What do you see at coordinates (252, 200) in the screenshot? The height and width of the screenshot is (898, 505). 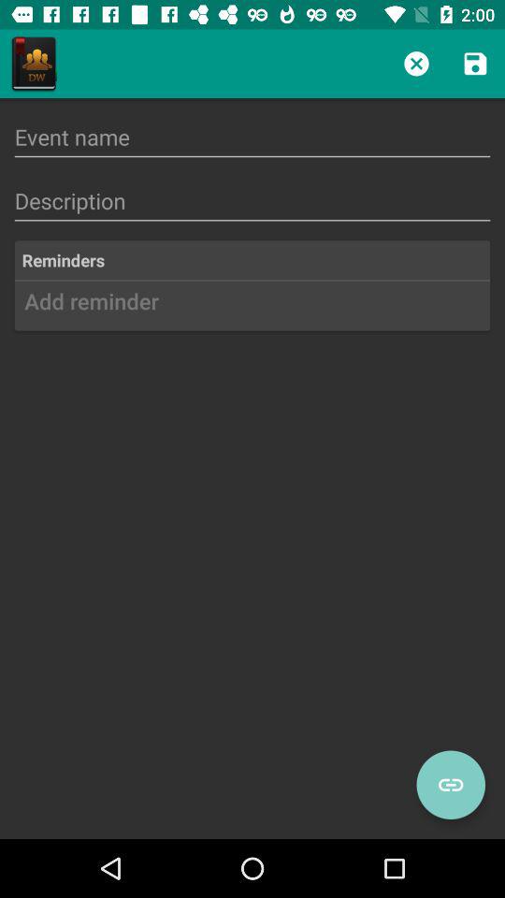 I see `enter description of event` at bounding box center [252, 200].